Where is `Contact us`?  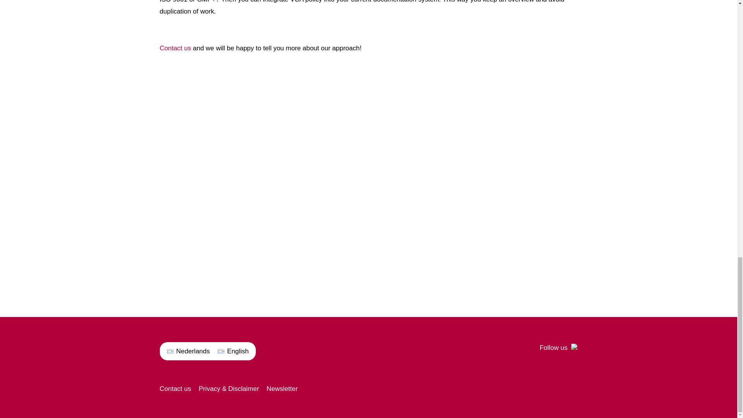 Contact us is located at coordinates (175, 48).